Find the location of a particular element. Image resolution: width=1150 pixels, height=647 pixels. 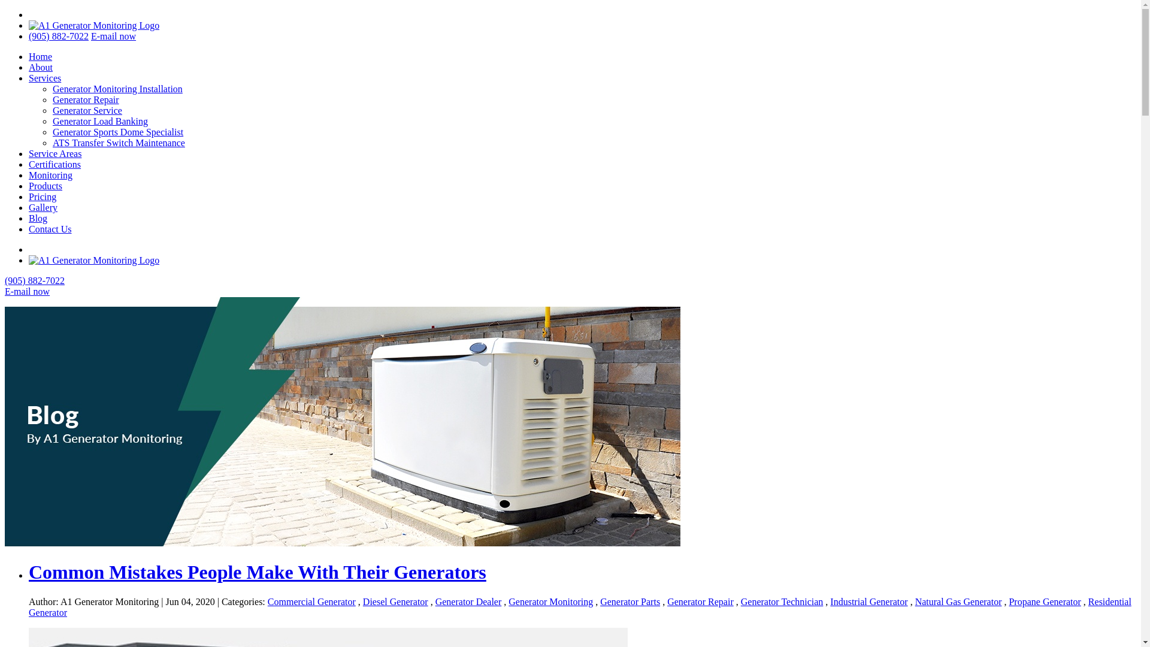

Propane Generator is located at coordinates (1045, 601).